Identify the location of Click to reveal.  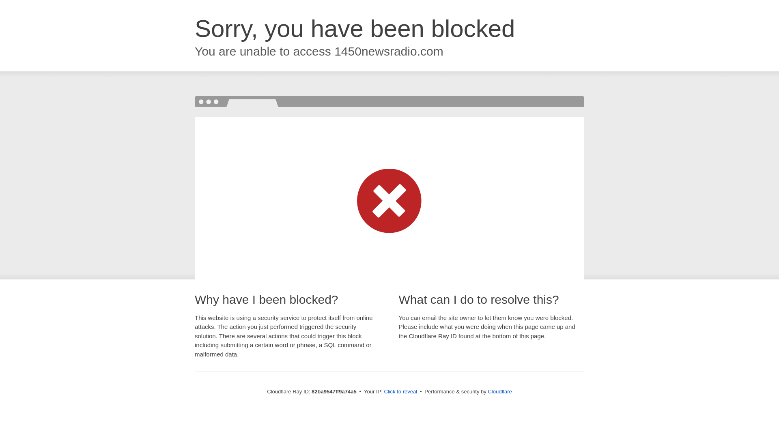
(400, 392).